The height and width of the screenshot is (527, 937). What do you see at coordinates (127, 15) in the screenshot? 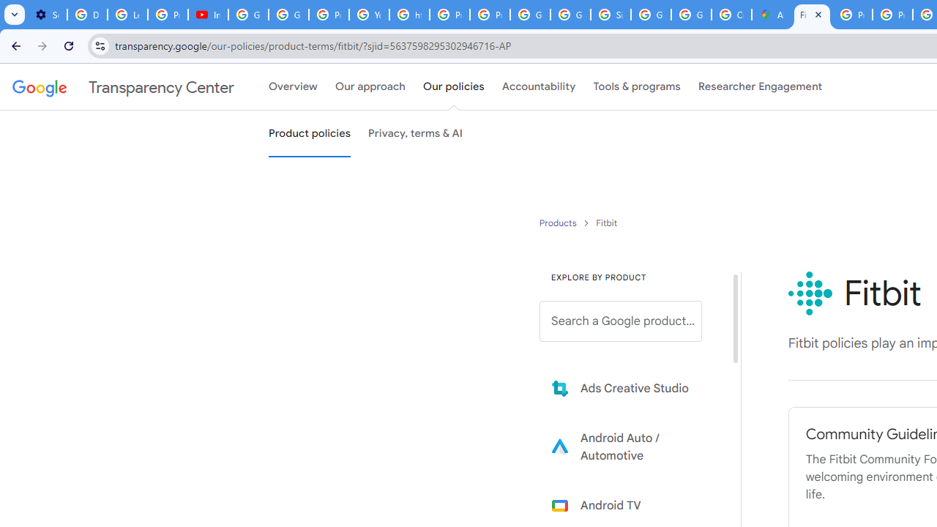
I see `Learn how to find your photos - Google Photos Help` at bounding box center [127, 15].